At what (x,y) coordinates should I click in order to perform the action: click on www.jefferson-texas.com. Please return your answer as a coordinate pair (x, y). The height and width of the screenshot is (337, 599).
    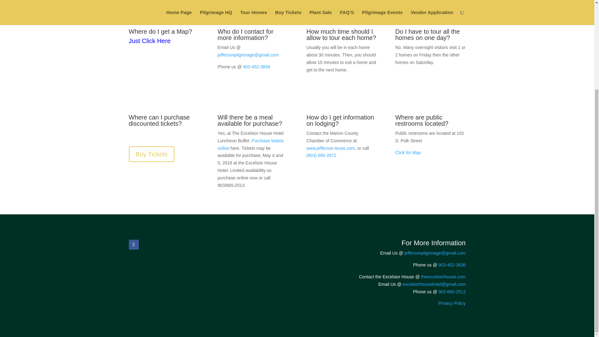
    Looking at the image, I should click on (330, 148).